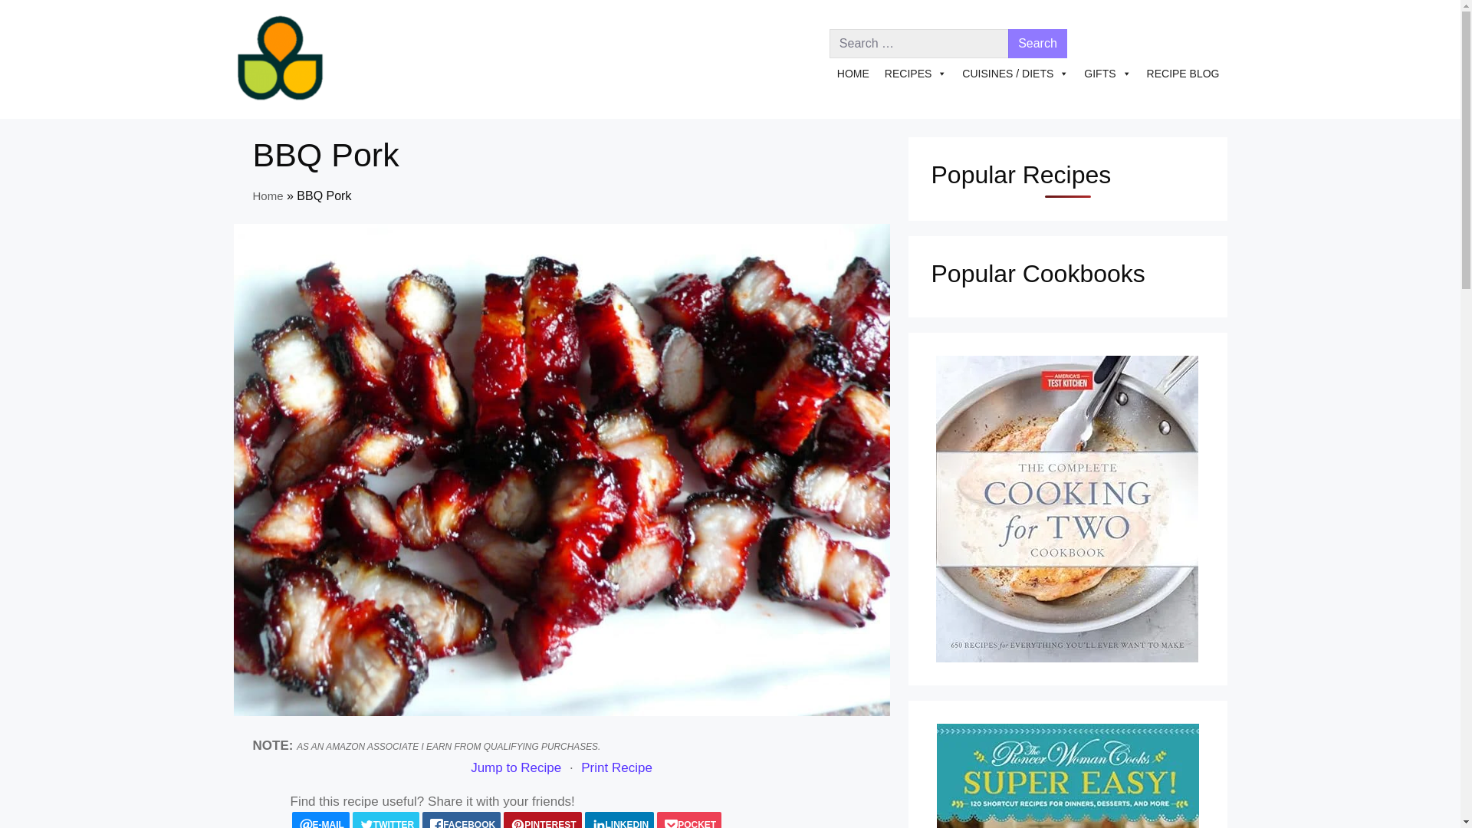 The width and height of the screenshot is (1472, 828). What do you see at coordinates (915, 73) in the screenshot?
I see `RECIPES` at bounding box center [915, 73].